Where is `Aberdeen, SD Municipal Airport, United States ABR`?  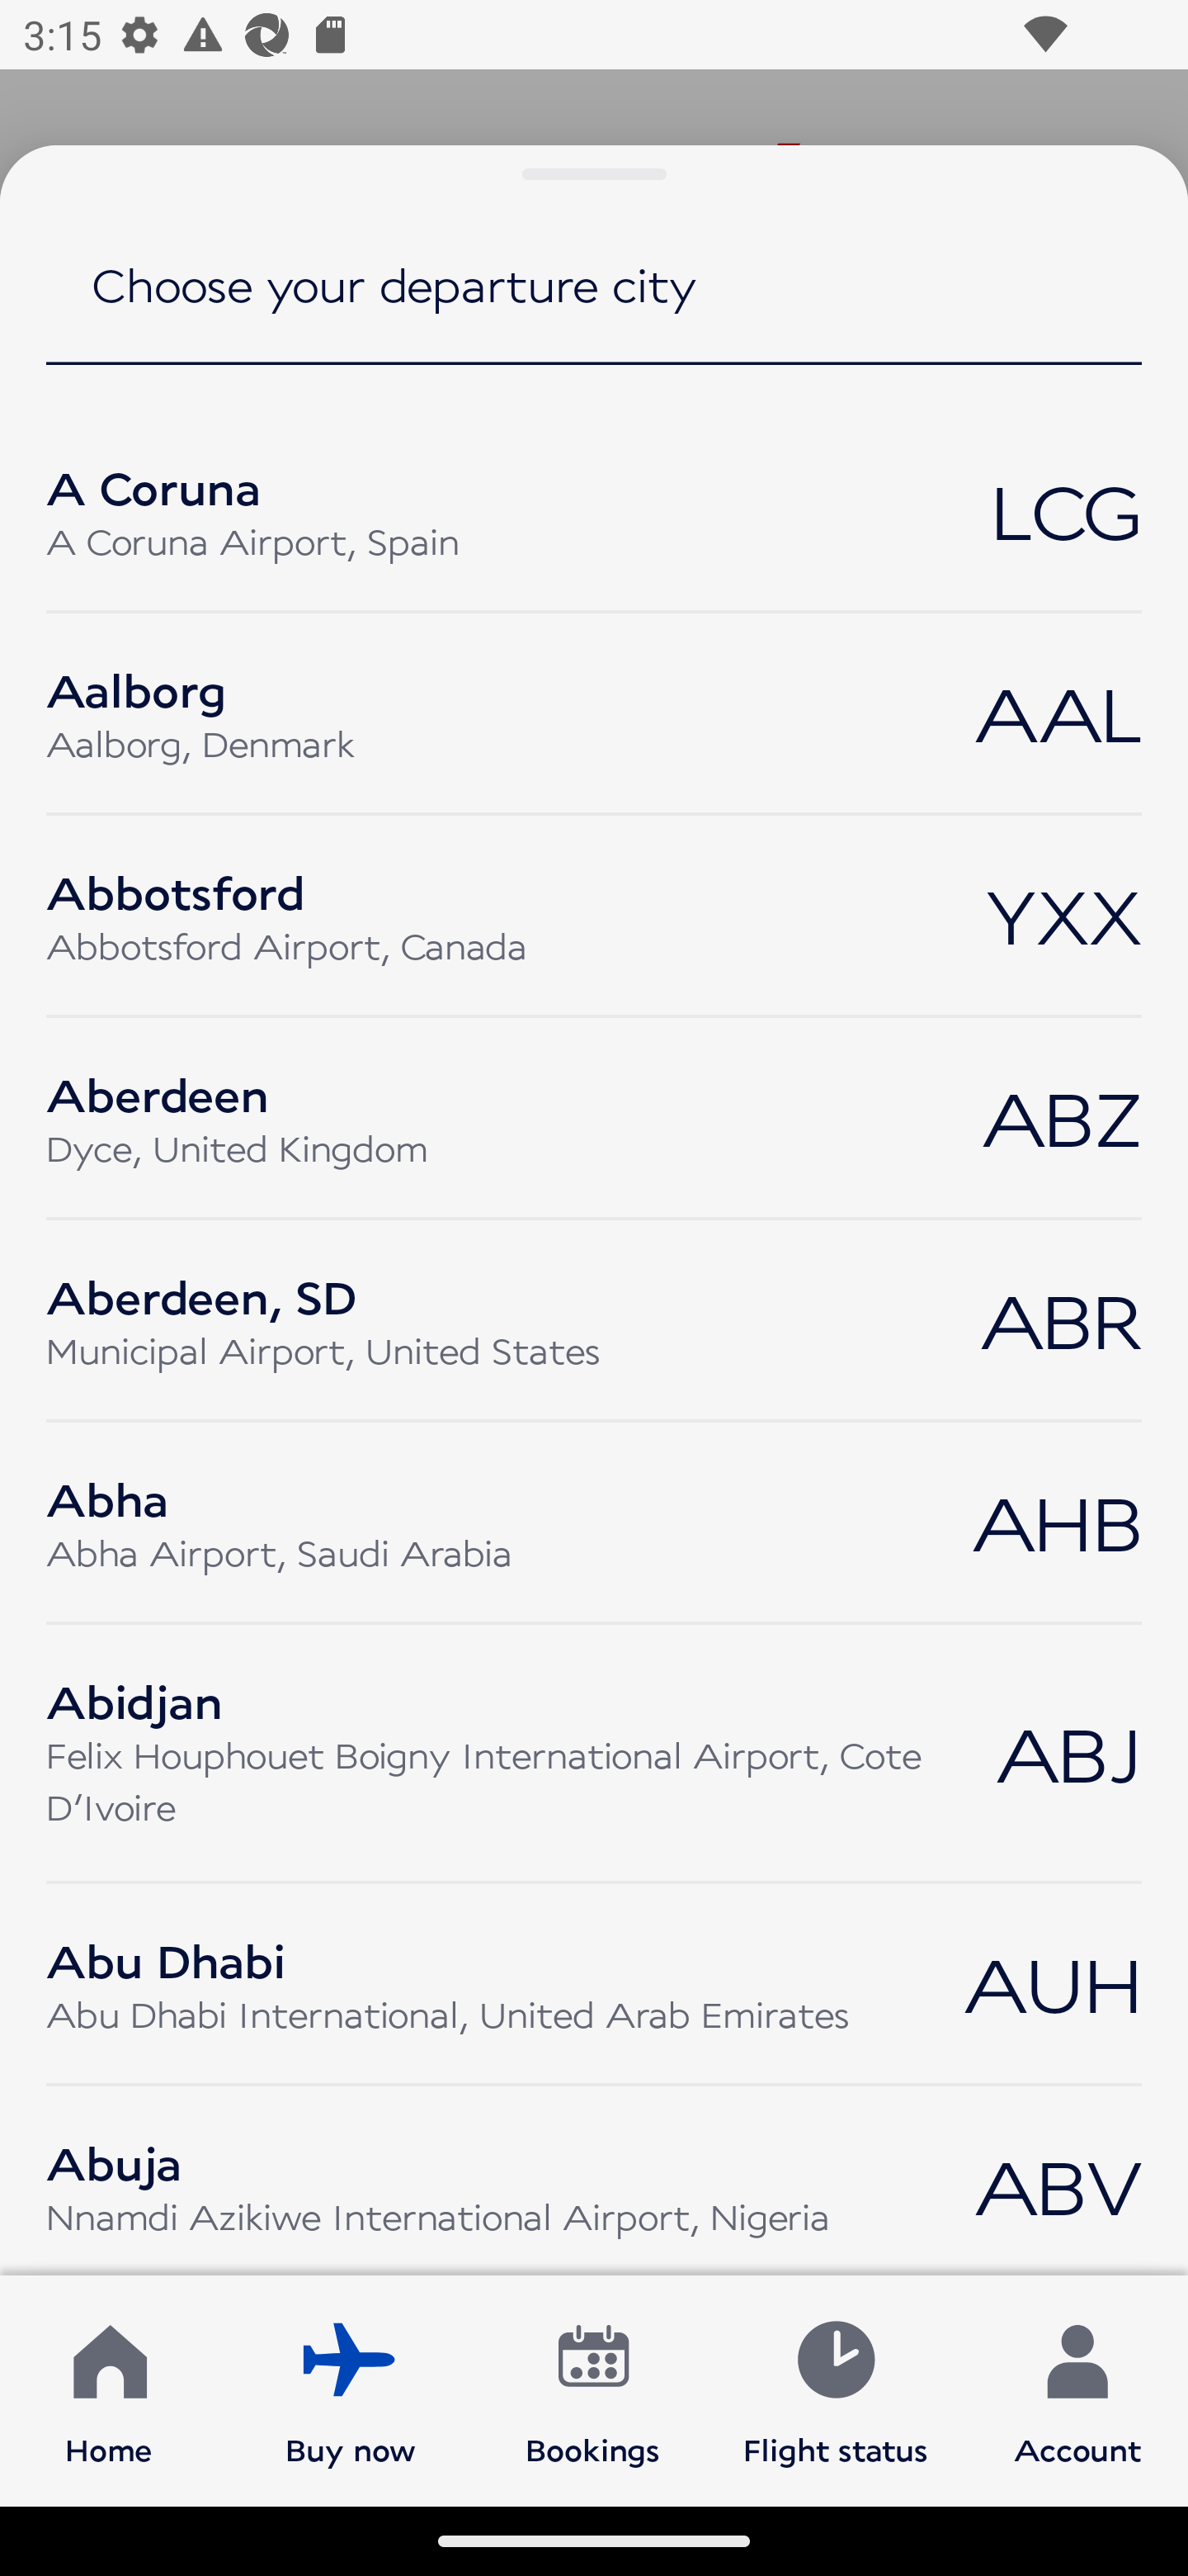
Aberdeen, SD Municipal Airport, United States ABR is located at coordinates (594, 1319).